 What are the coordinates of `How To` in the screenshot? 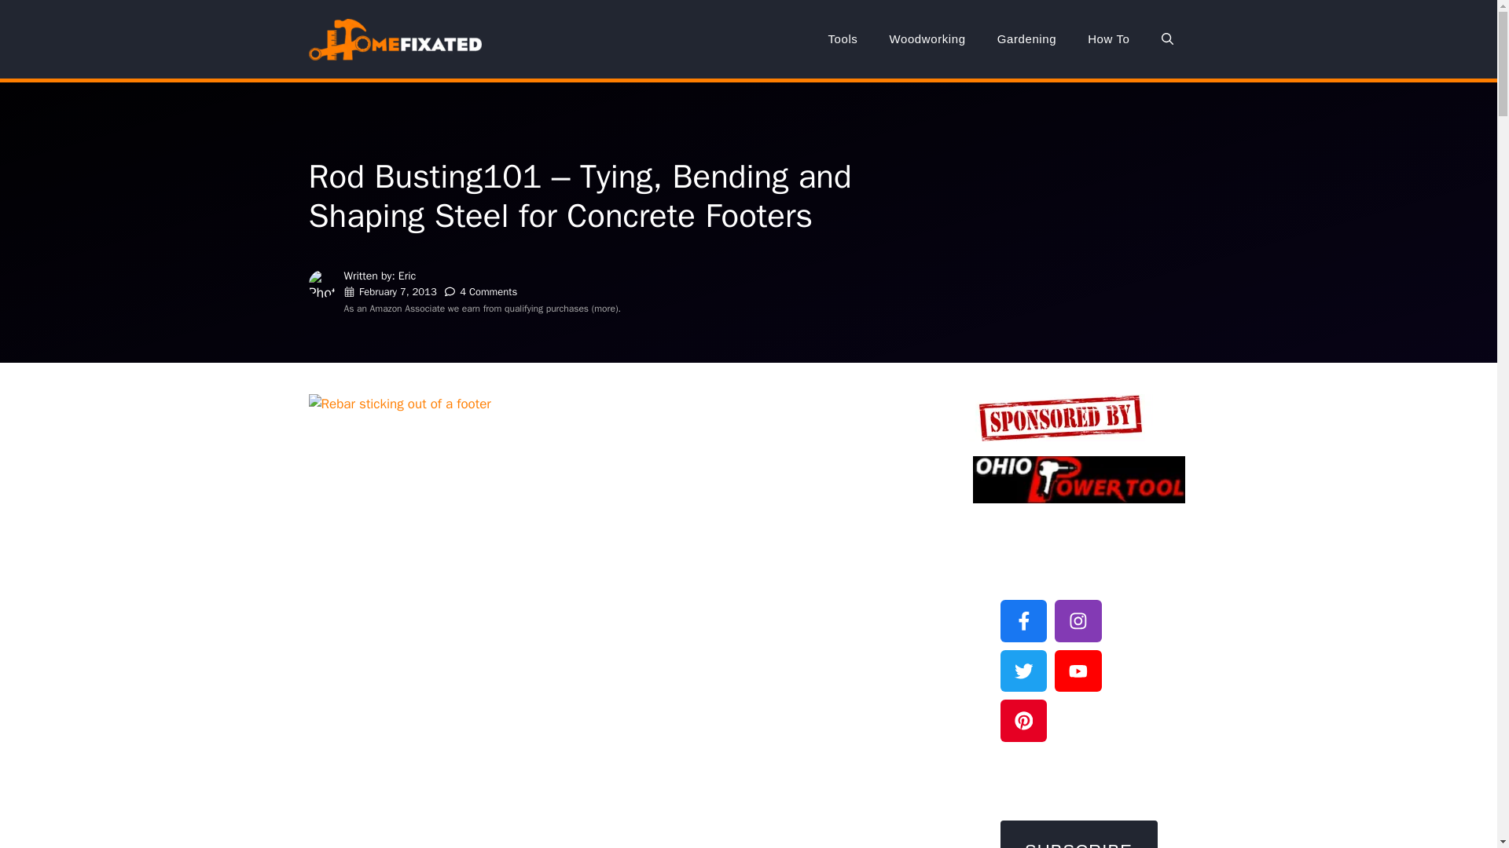 It's located at (1108, 39).